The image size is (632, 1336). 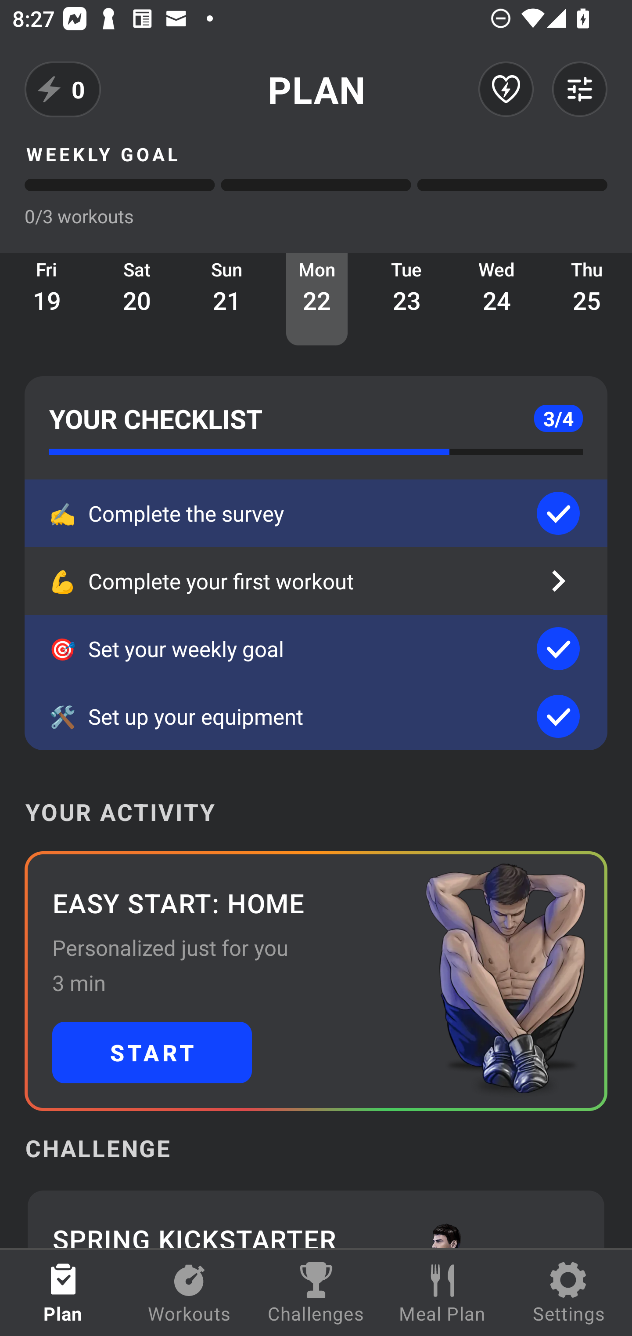 I want to click on Tue 23, so click(x=407, y=299).